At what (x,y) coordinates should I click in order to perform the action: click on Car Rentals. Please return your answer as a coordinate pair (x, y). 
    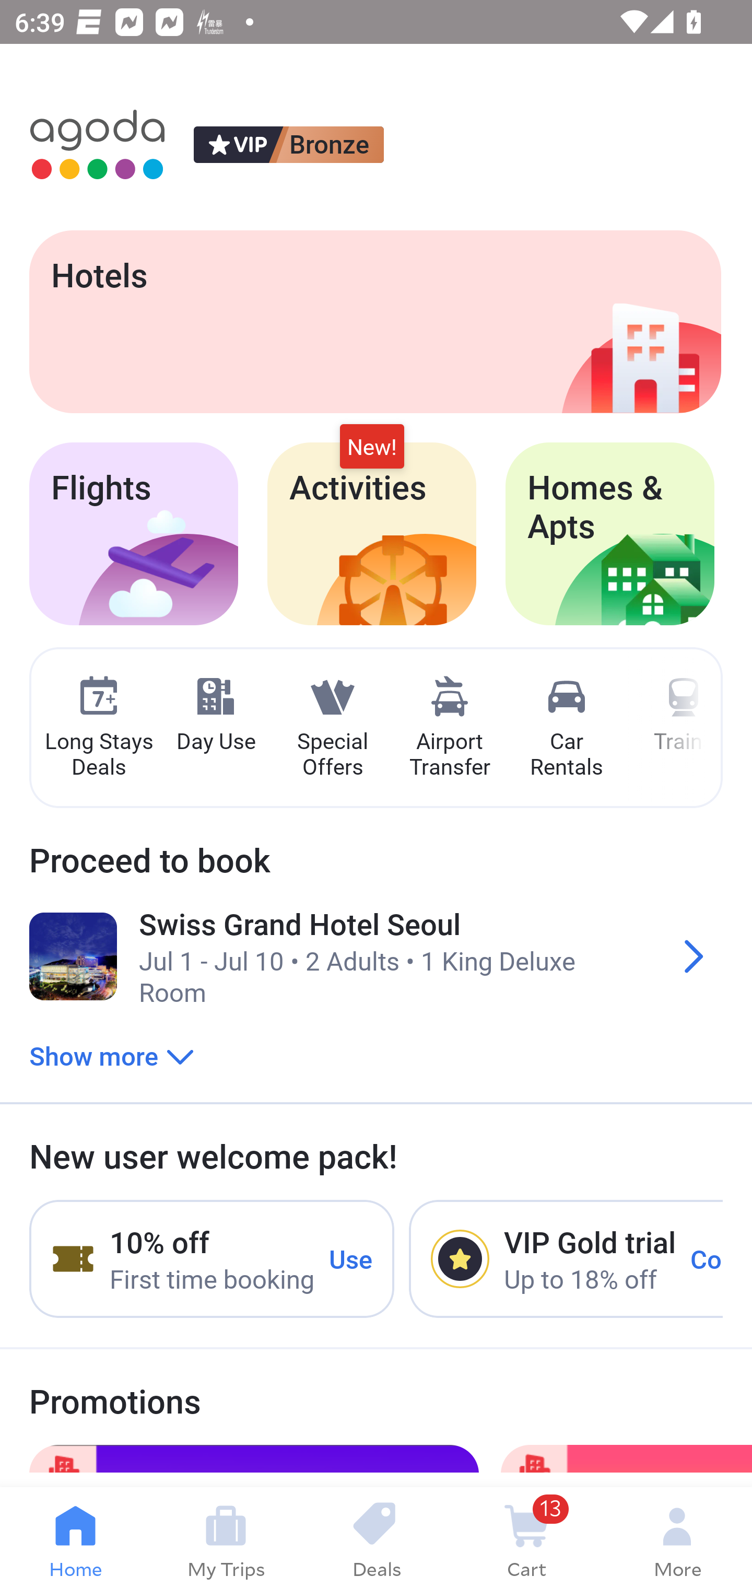
    Looking at the image, I should click on (566, 728).